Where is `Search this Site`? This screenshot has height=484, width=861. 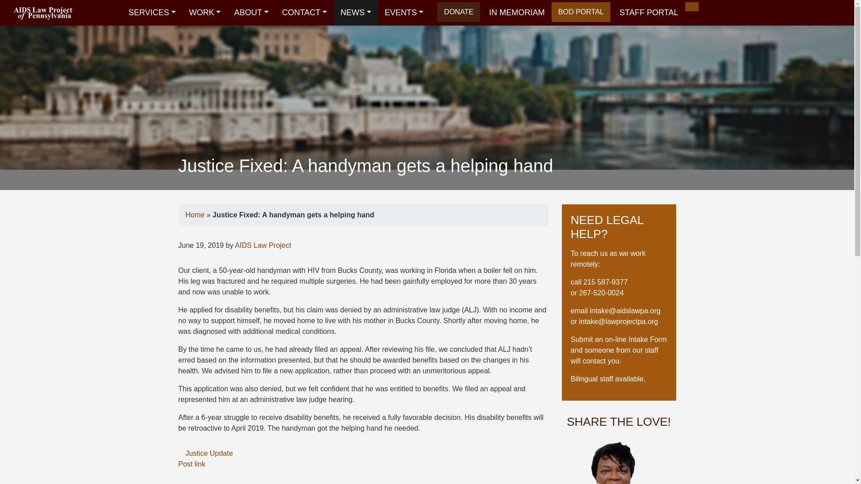 Search this Site is located at coordinates (691, 6).